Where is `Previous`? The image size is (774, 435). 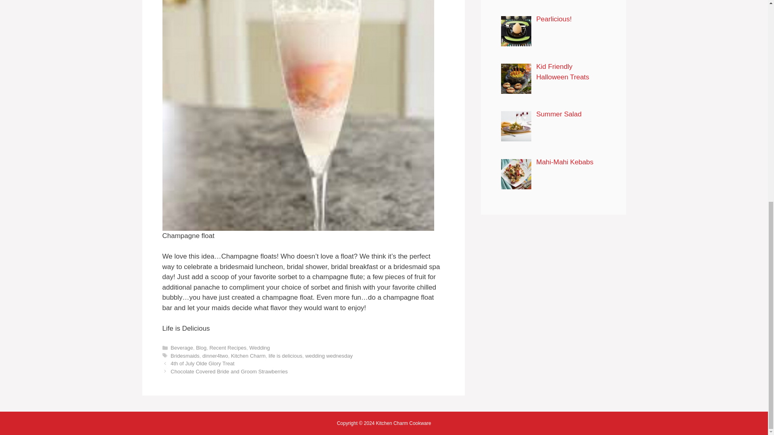 Previous is located at coordinates (202, 363).